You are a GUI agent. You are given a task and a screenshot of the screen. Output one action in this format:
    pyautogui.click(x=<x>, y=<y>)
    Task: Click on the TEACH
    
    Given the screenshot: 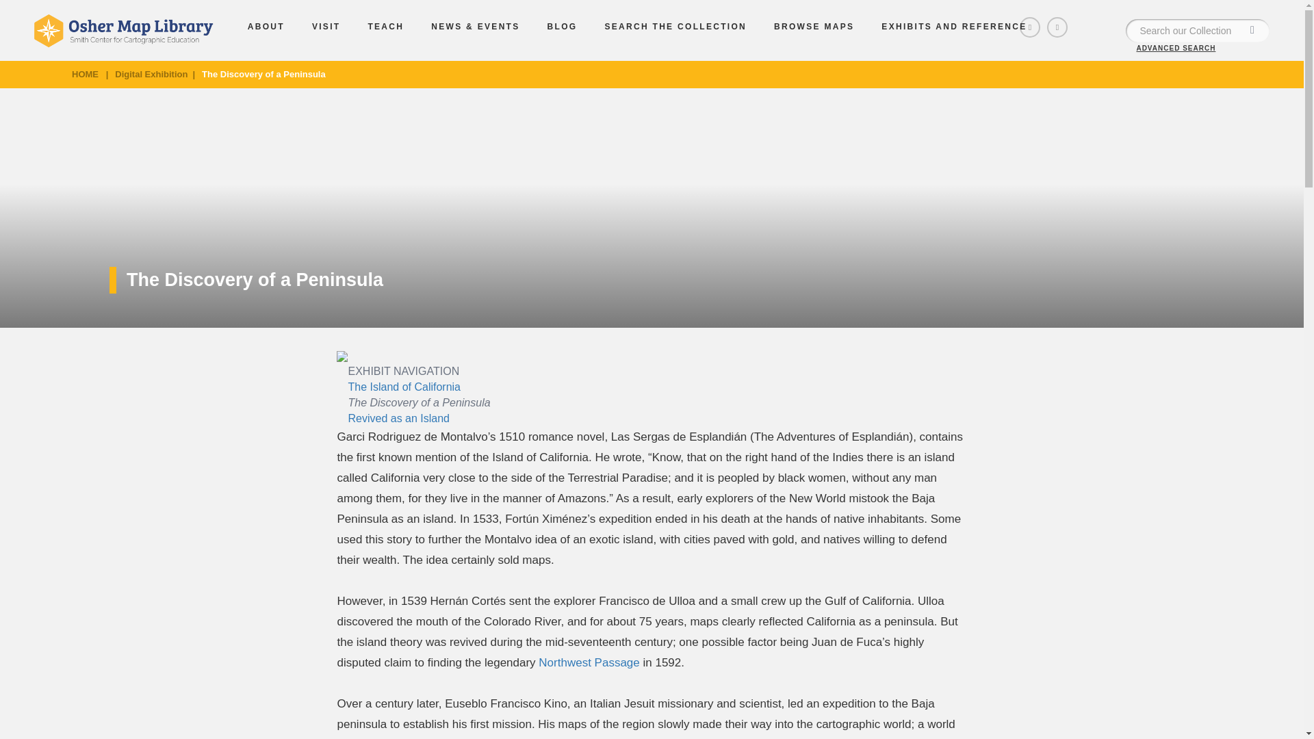 What is the action you would take?
    pyautogui.click(x=385, y=27)
    